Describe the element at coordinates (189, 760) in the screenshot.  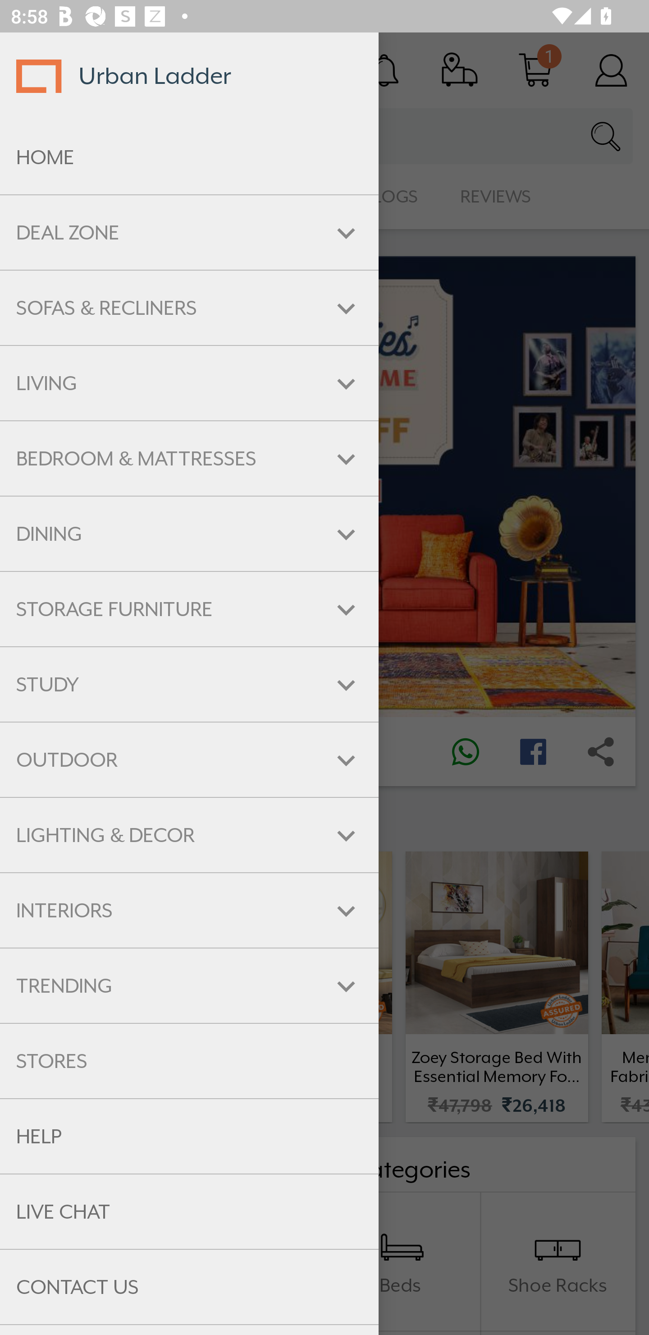
I see `OUTDOOR ` at that location.